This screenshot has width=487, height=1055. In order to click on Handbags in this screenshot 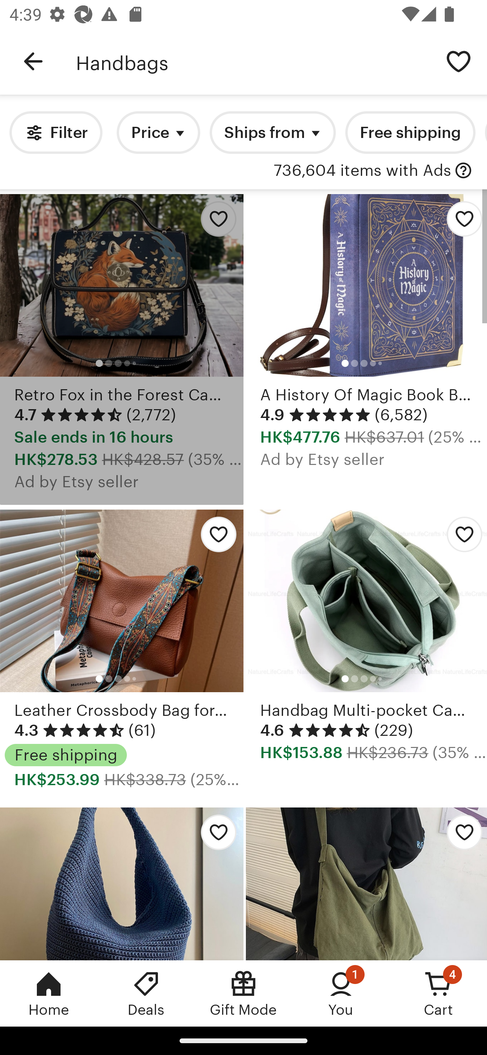, I will do `click(253, 62)`.